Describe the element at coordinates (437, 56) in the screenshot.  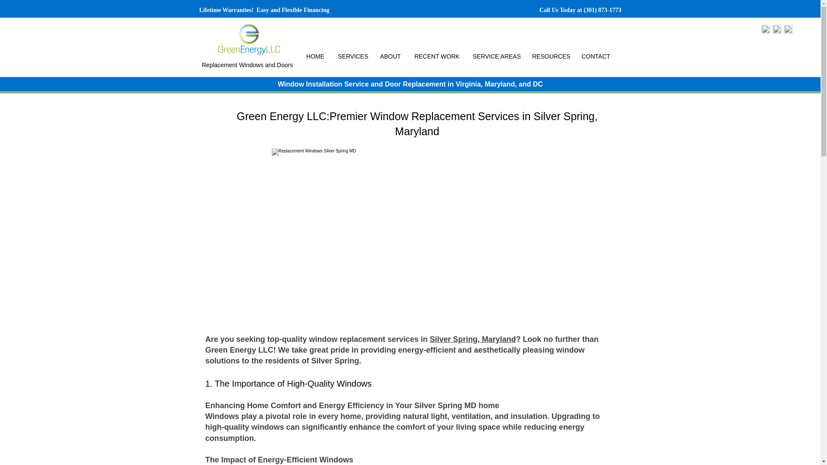
I see `RECENT WORK` at that location.